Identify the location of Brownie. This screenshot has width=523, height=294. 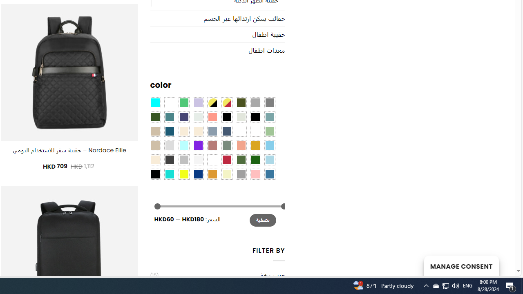
(155, 131).